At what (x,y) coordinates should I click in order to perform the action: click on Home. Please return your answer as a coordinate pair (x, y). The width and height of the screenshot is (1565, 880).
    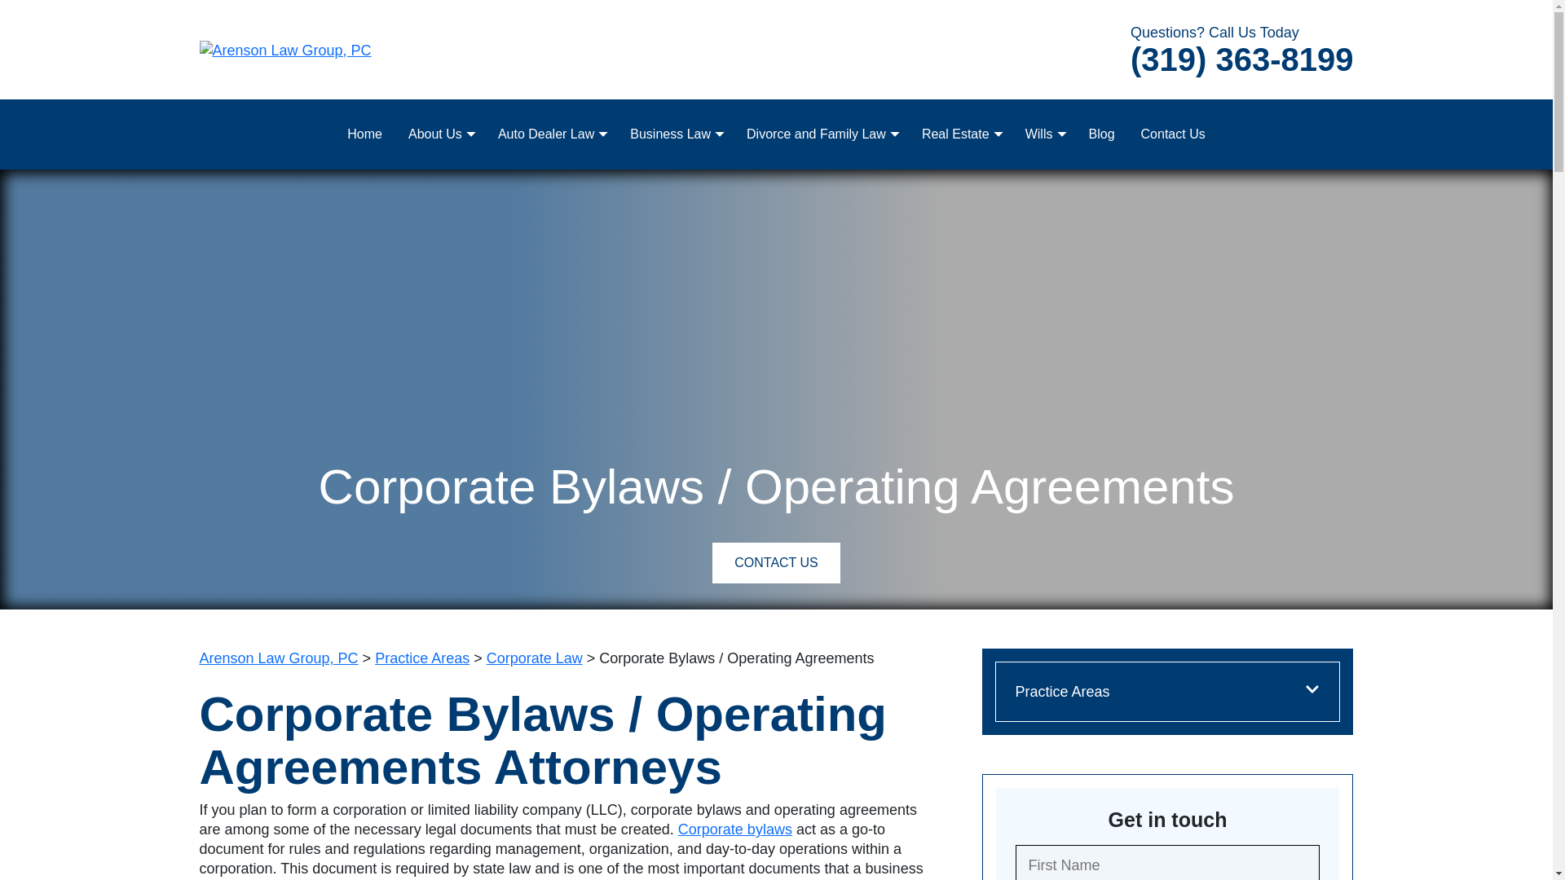
    Looking at the image, I should click on (365, 134).